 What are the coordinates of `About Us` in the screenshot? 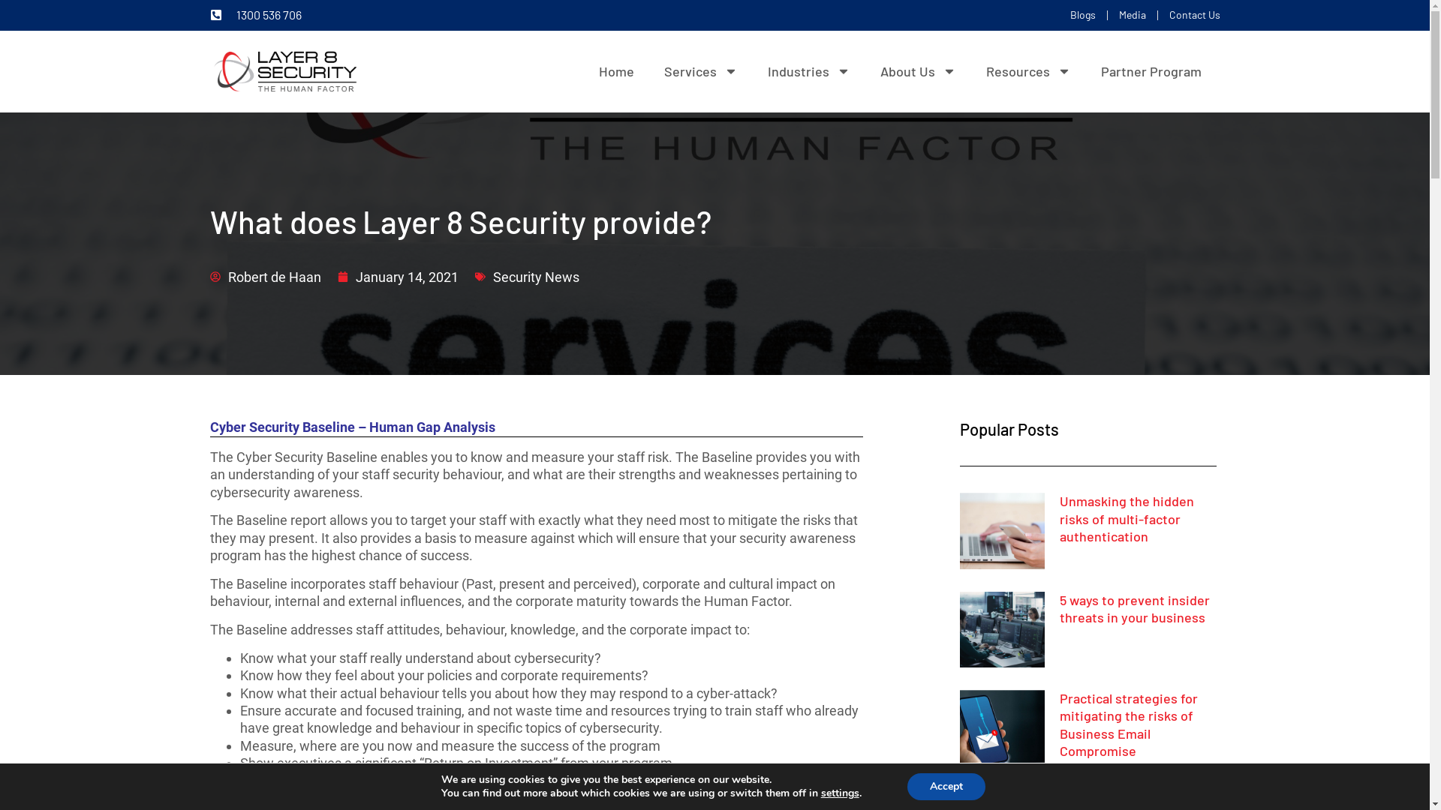 It's located at (919, 72).